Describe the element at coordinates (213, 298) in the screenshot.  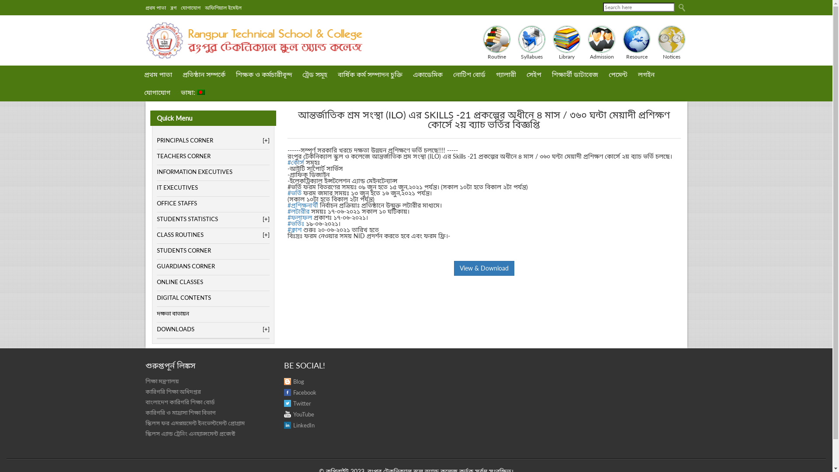
I see `DIGITAL CONTENTS` at that location.